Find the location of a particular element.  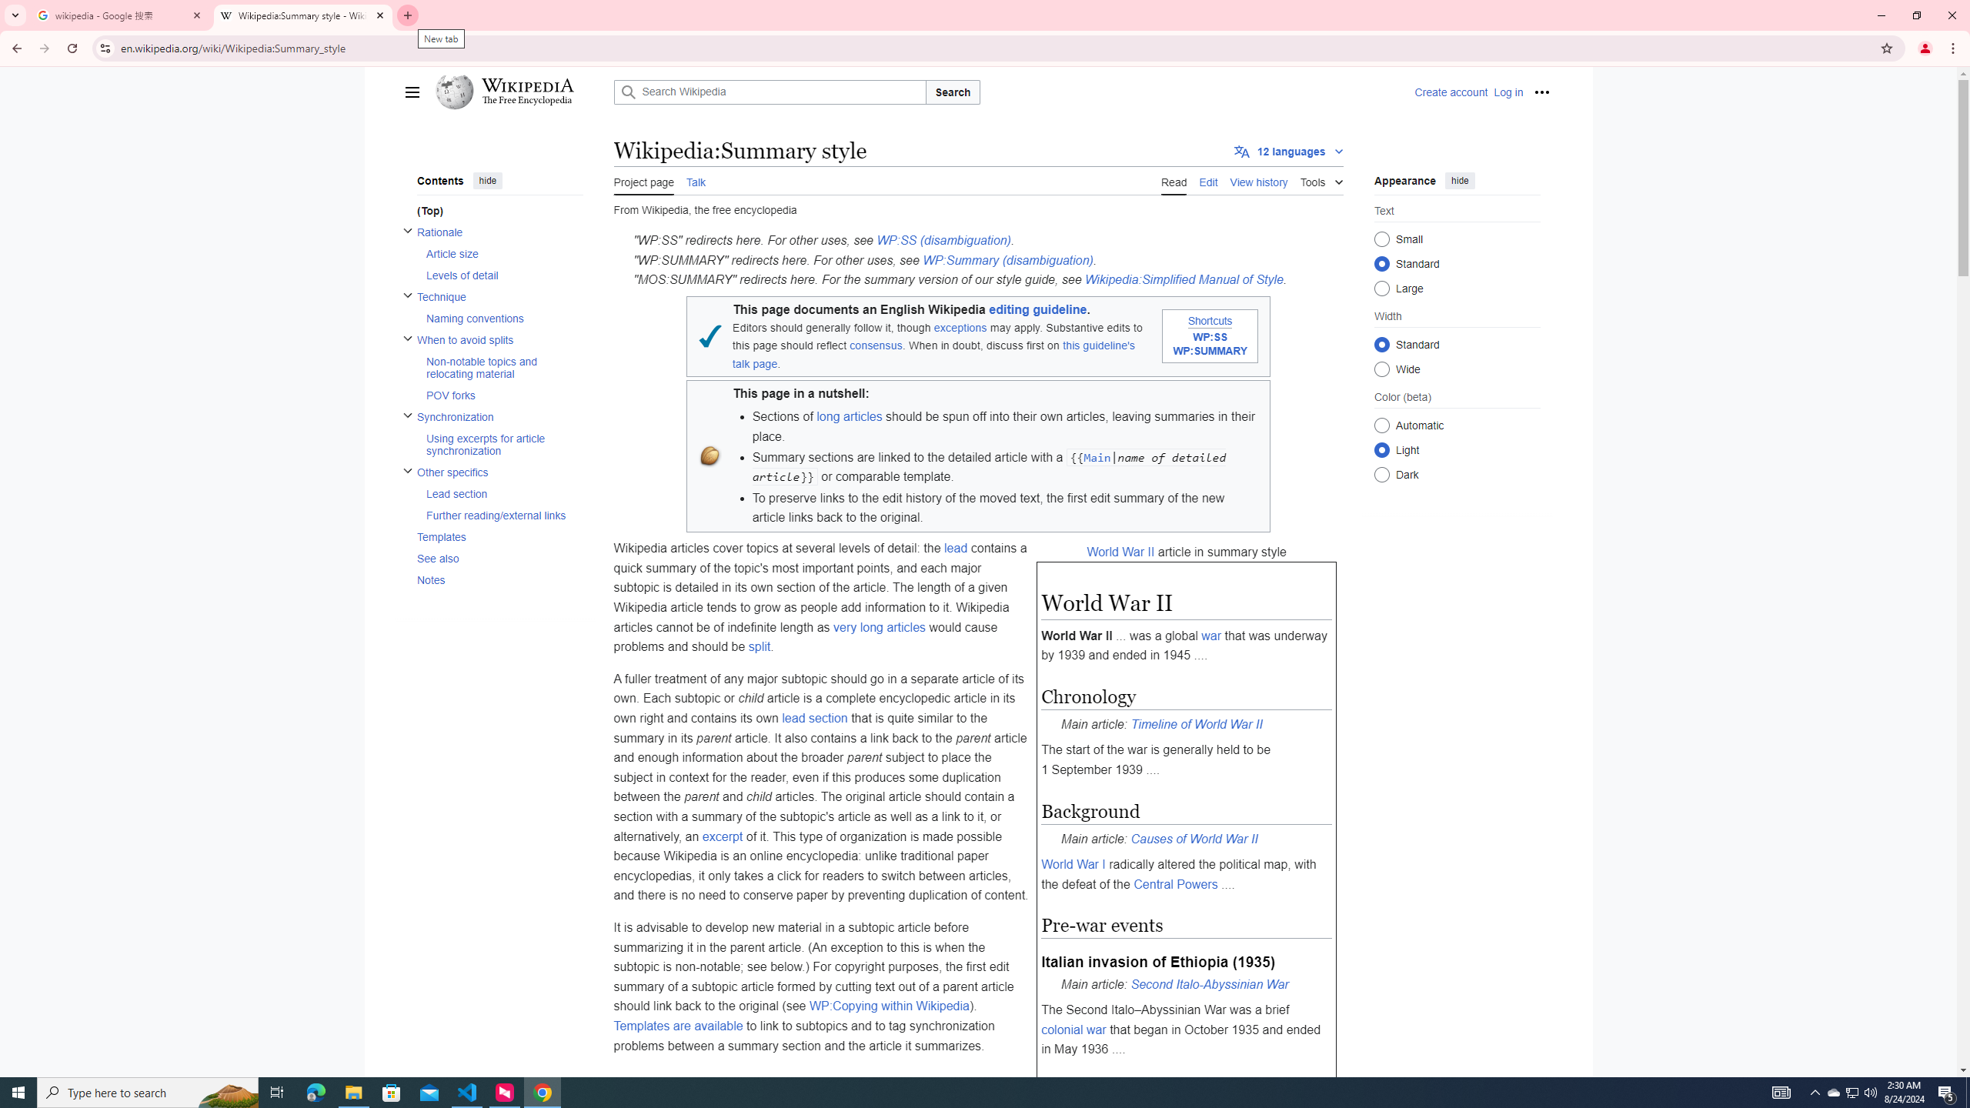

Naming conventions is located at coordinates (503, 317).